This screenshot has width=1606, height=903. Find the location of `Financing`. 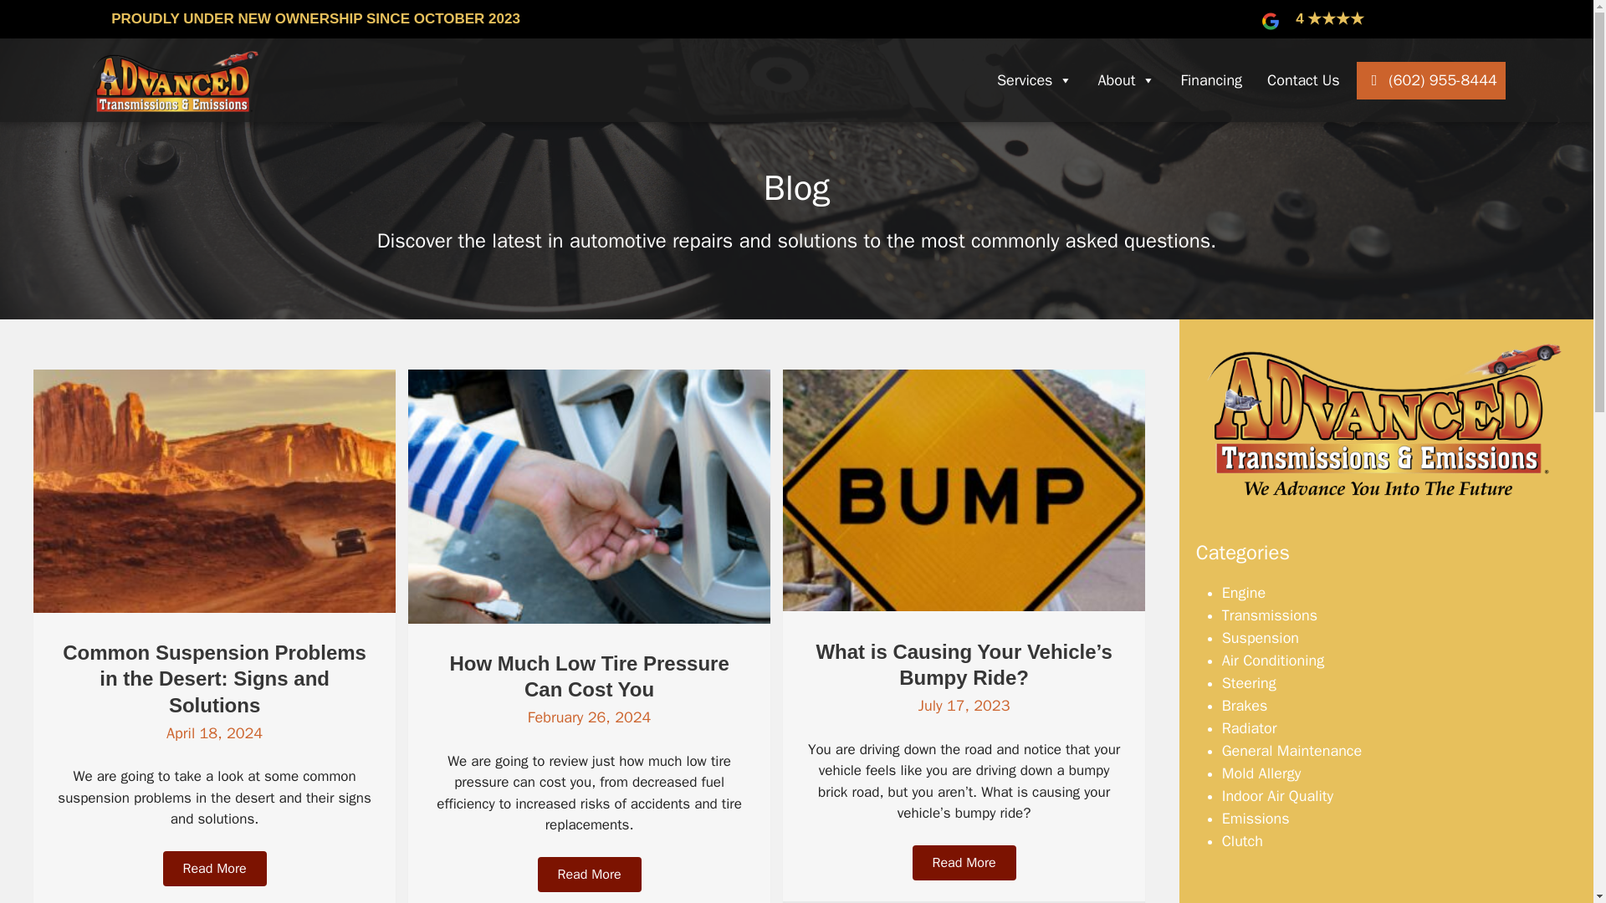

Financing is located at coordinates (1211, 80).